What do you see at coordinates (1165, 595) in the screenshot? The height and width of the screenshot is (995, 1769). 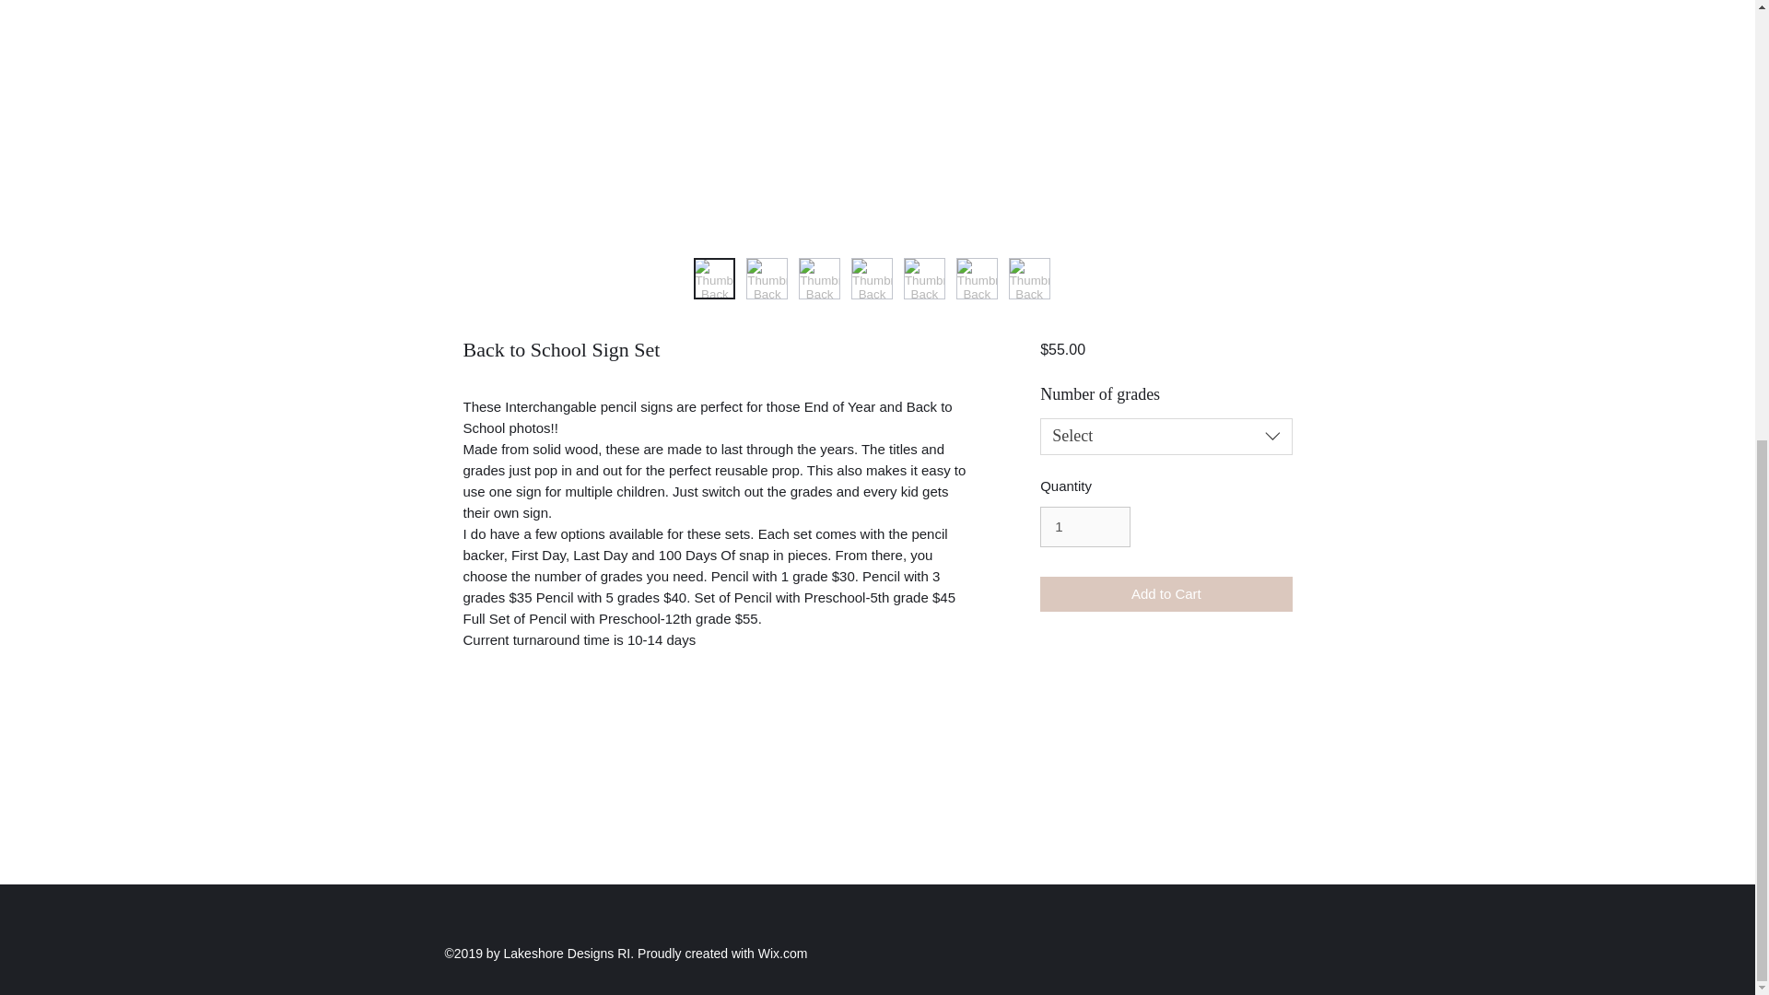 I see `Add to Cart` at bounding box center [1165, 595].